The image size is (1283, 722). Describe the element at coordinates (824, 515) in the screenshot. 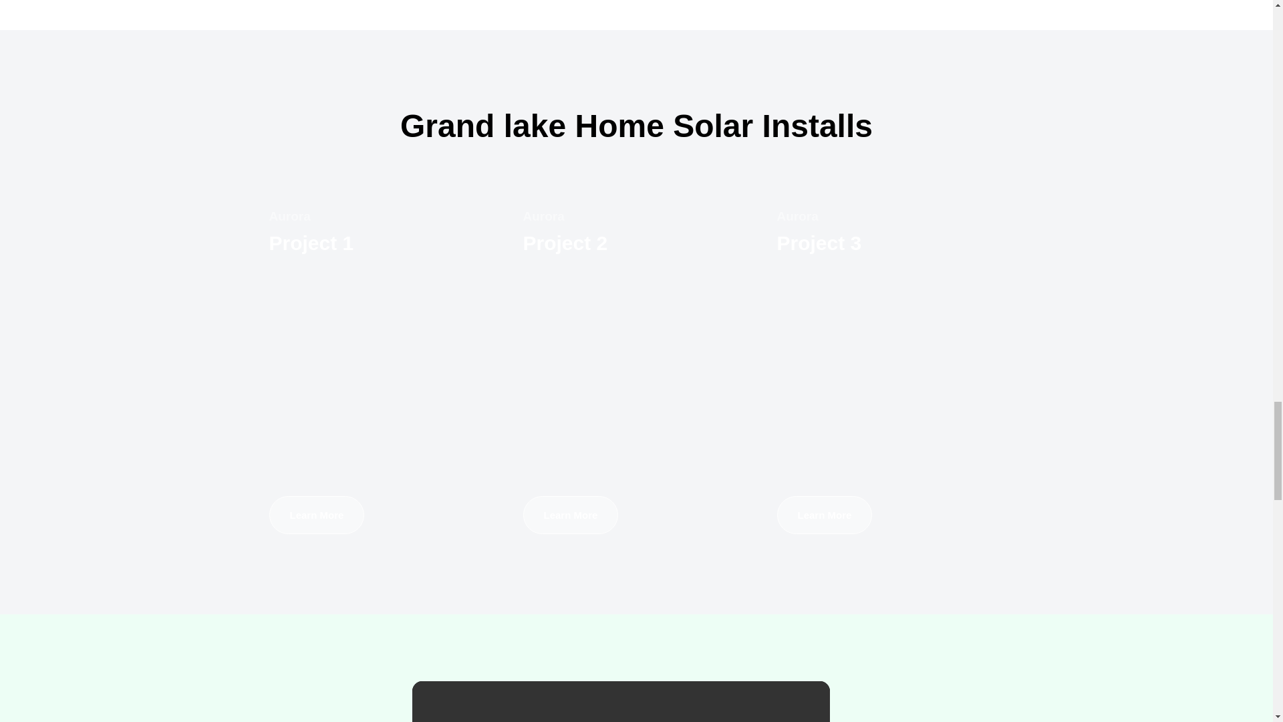

I see `Learn More` at that location.